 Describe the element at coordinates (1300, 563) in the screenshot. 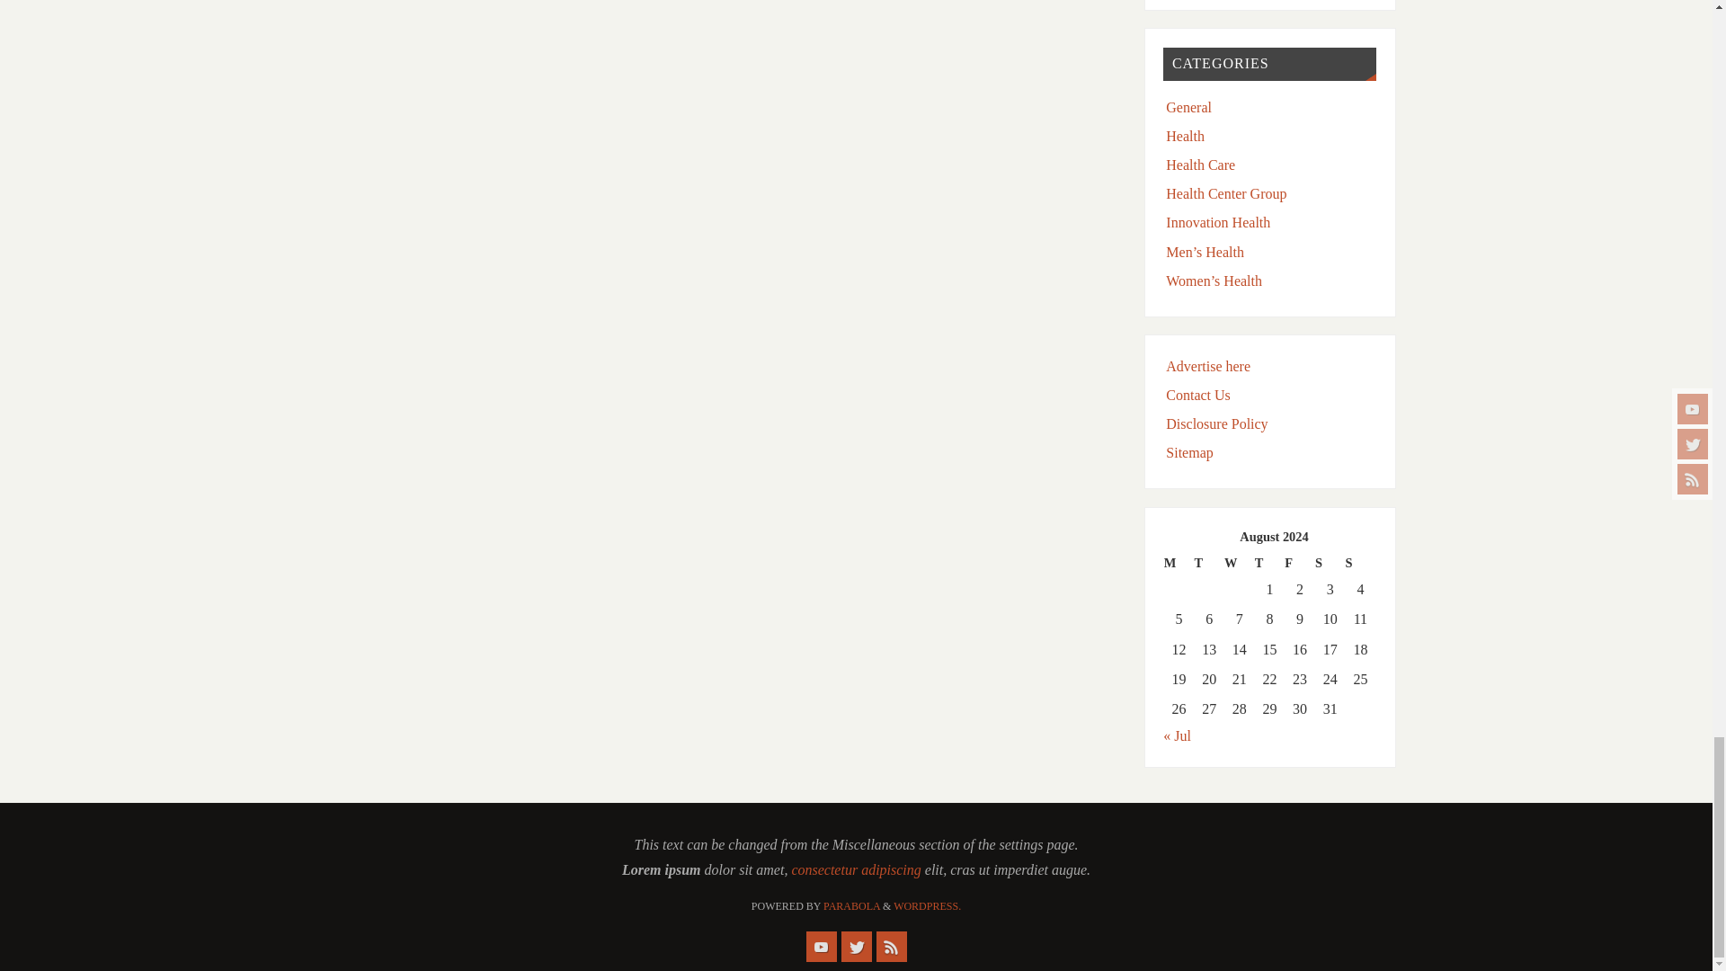

I see `Friday` at that location.